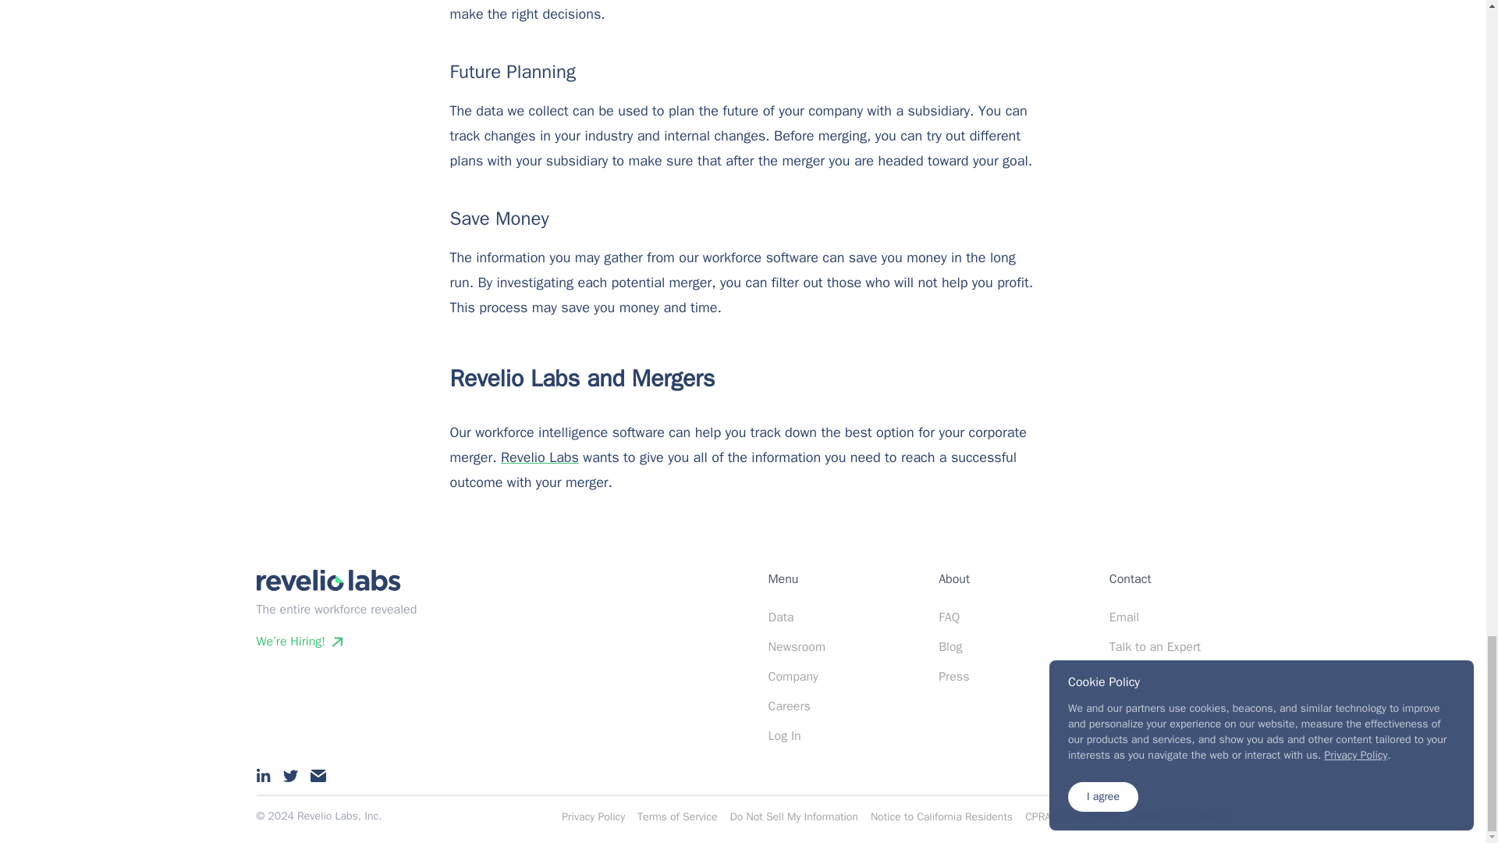 This screenshot has width=1498, height=843. I want to click on Careers, so click(788, 706).